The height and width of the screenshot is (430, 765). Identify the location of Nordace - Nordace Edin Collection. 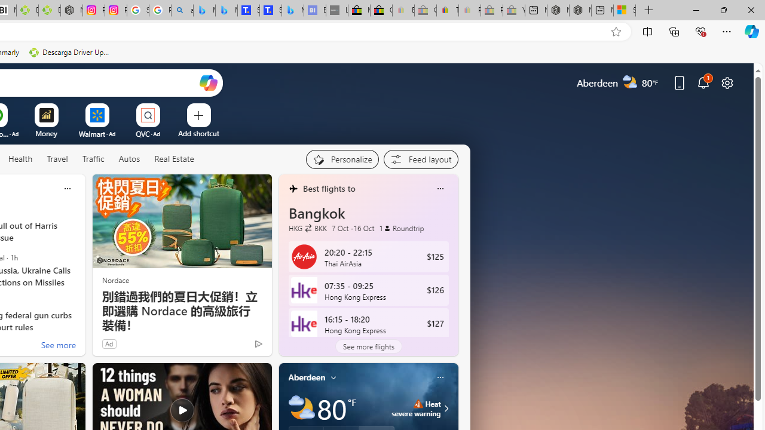
(72, 11).